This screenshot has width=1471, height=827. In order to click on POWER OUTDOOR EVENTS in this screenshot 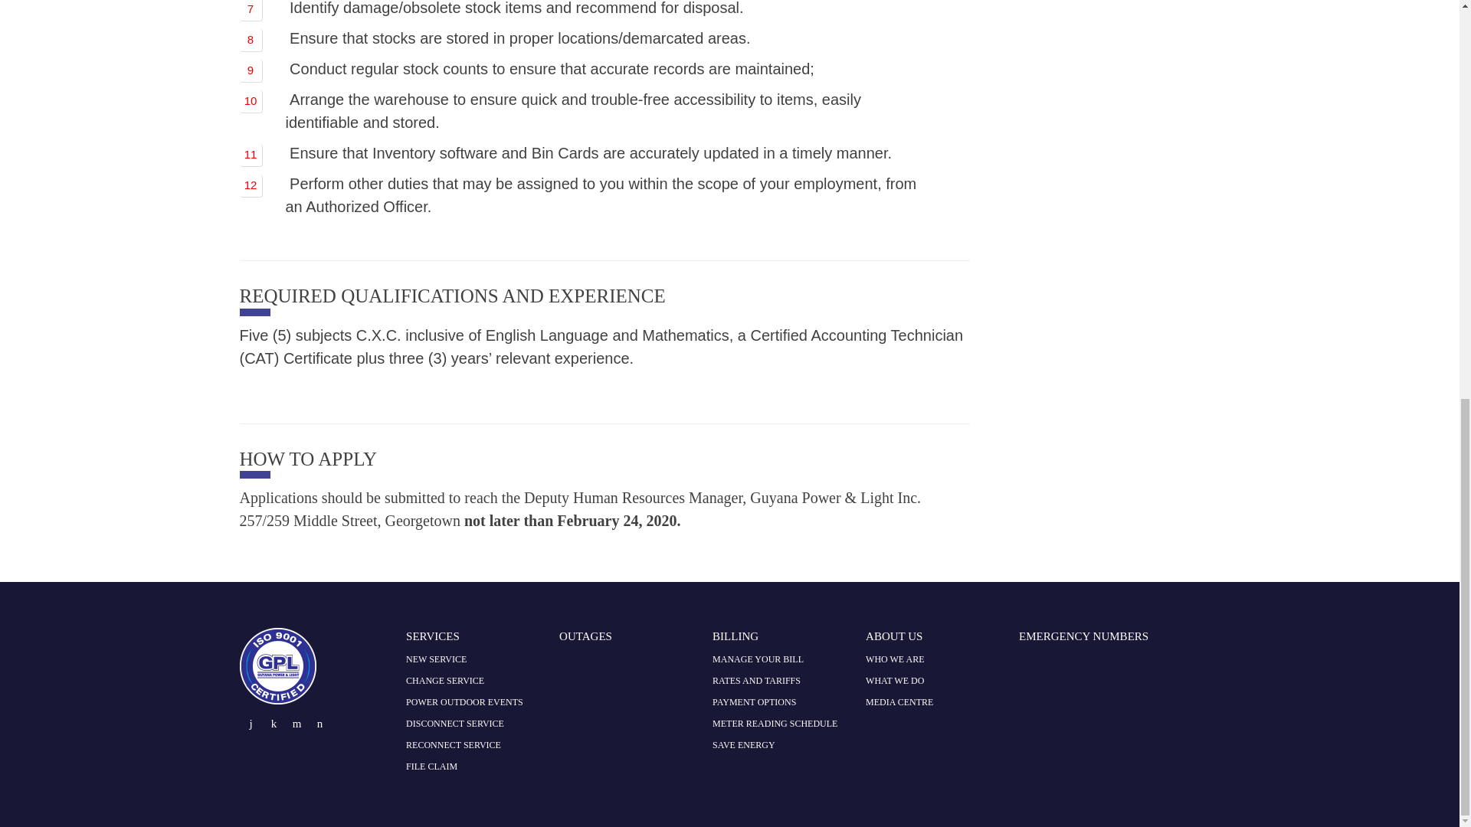, I will do `click(464, 702)`.